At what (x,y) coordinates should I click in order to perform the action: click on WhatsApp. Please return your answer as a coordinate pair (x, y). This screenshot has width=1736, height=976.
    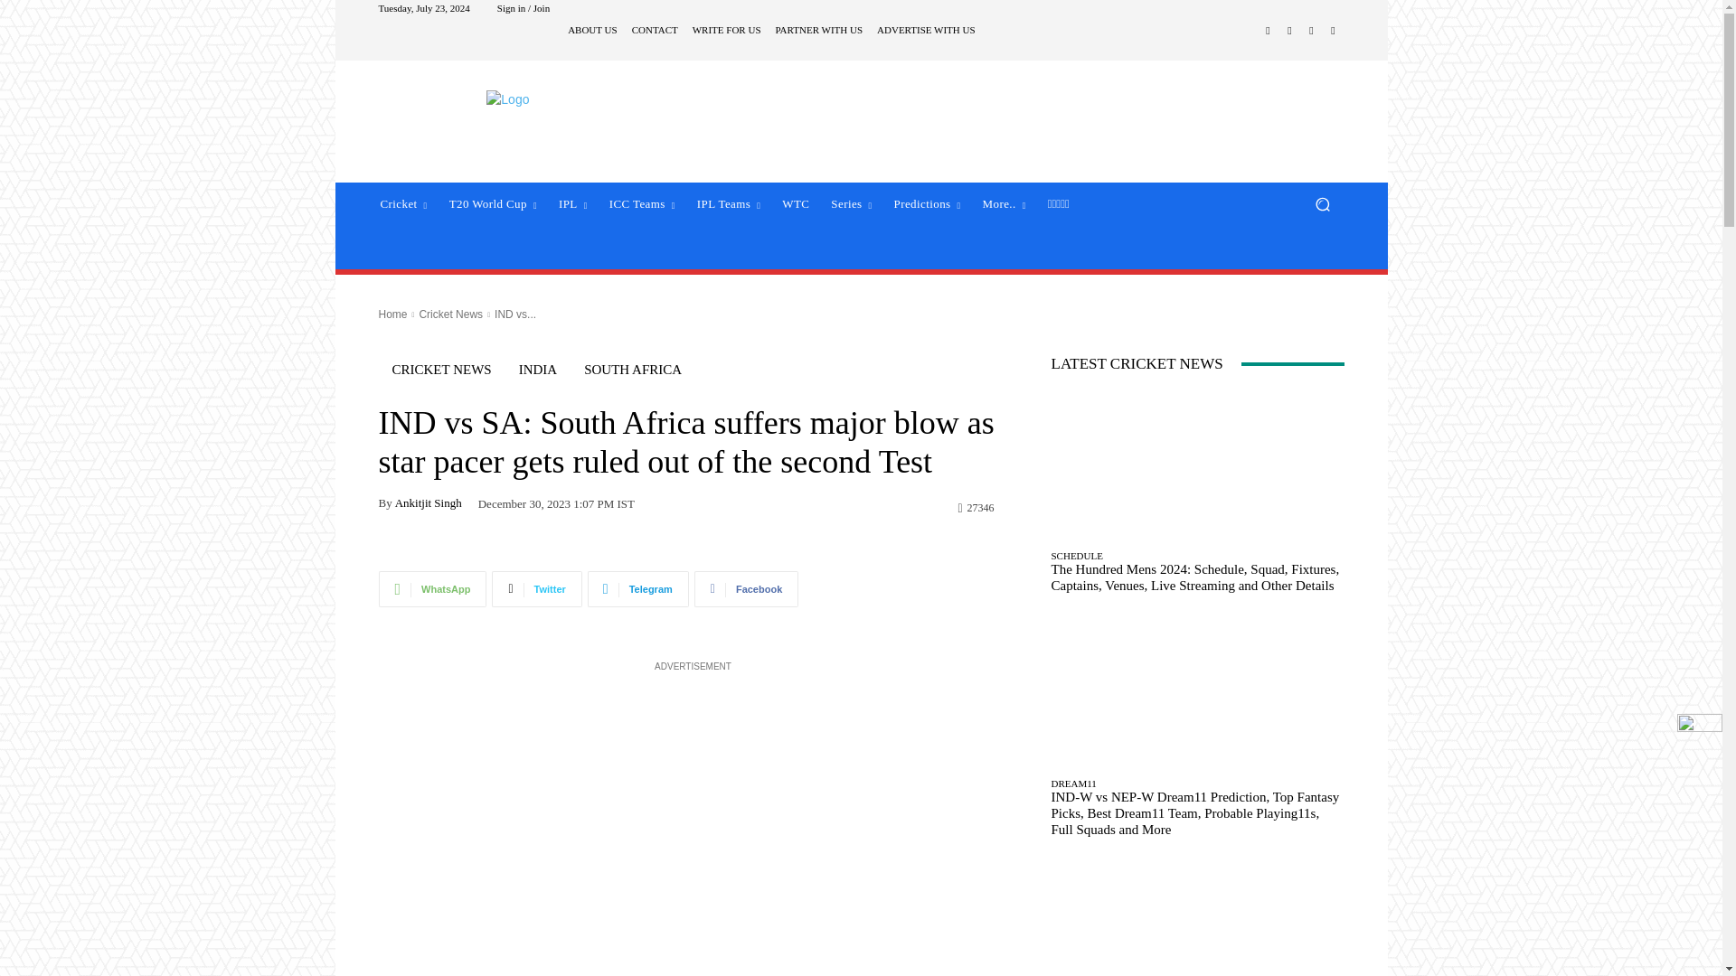
    Looking at the image, I should click on (432, 588).